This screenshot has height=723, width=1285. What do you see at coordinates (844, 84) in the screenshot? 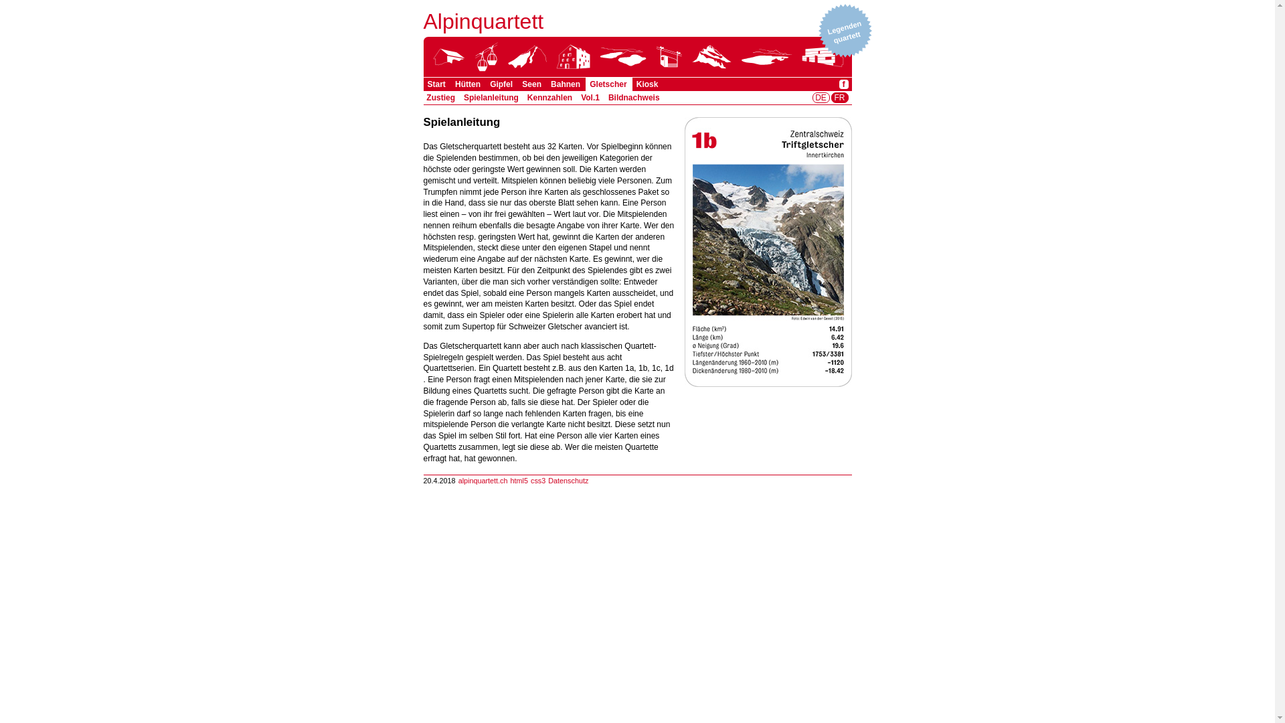
I see `f` at bounding box center [844, 84].